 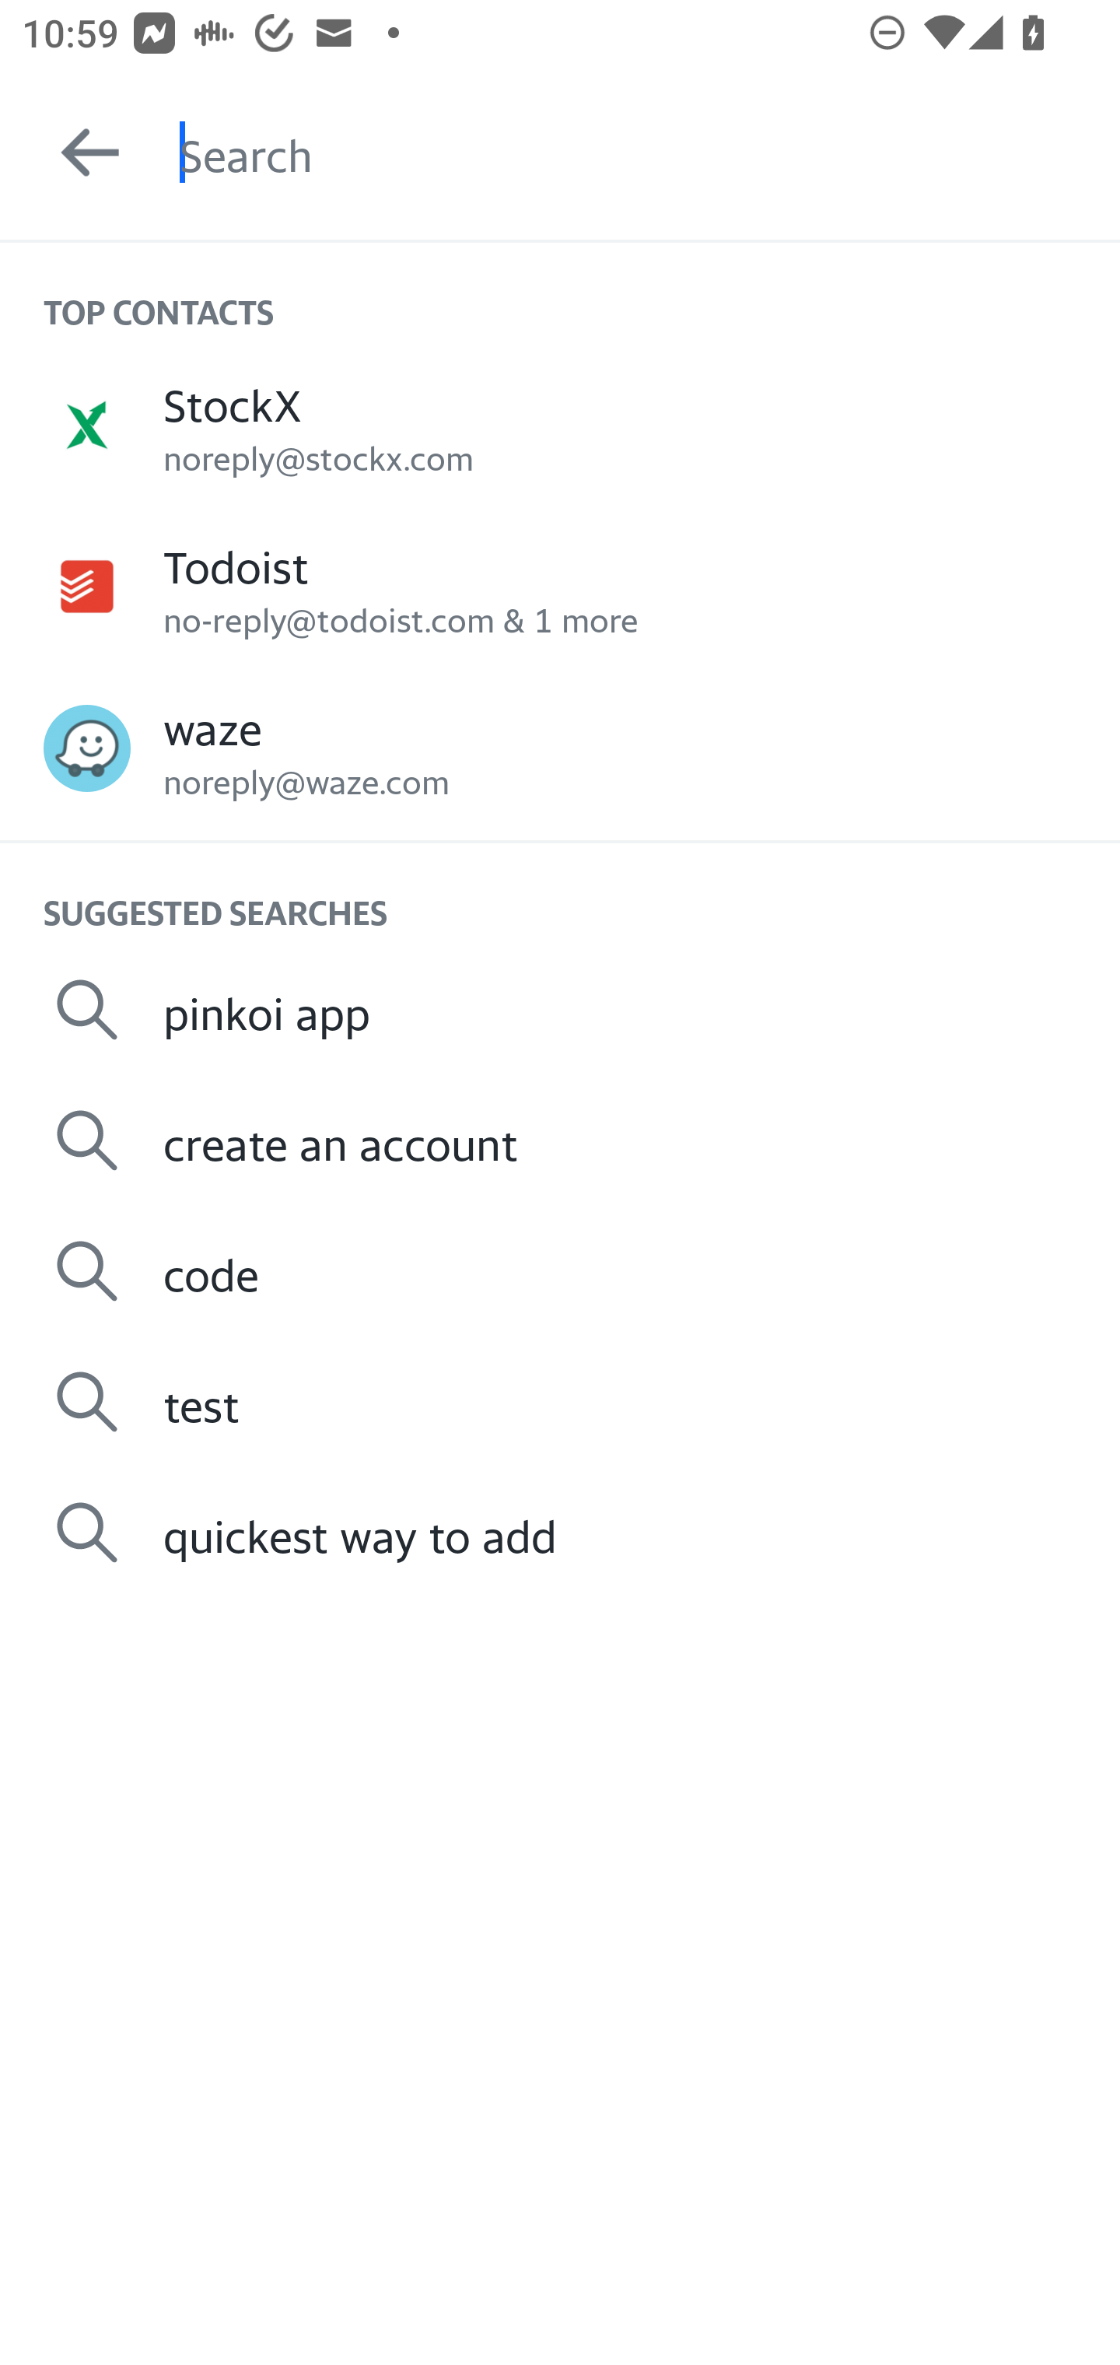 I want to click on Suggested searches test, so click(x=560, y=1400).